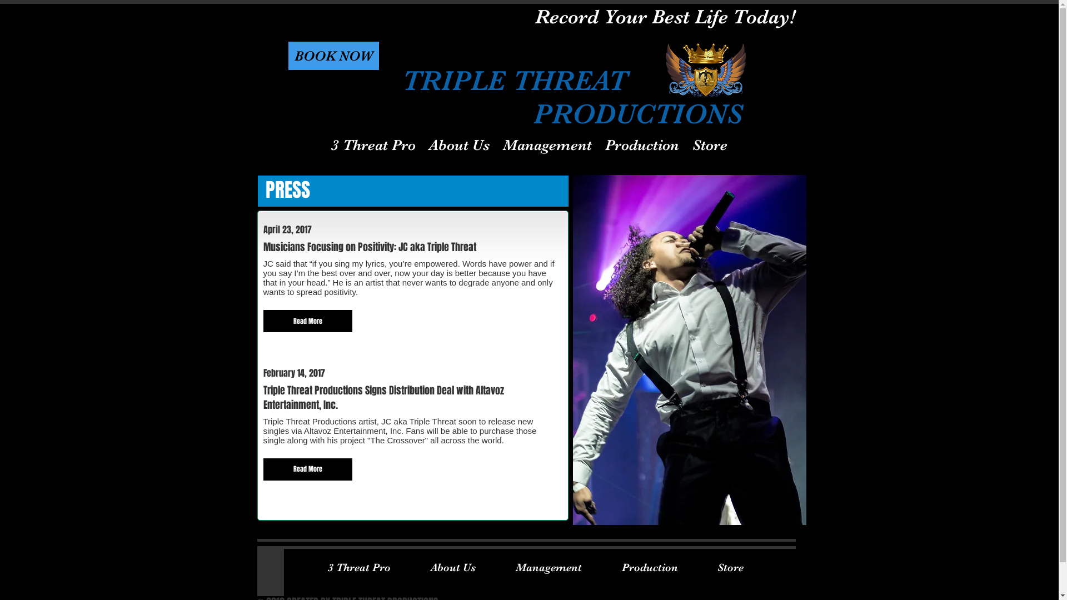 This screenshot has height=600, width=1067. What do you see at coordinates (459, 145) in the screenshot?
I see `About Us` at bounding box center [459, 145].